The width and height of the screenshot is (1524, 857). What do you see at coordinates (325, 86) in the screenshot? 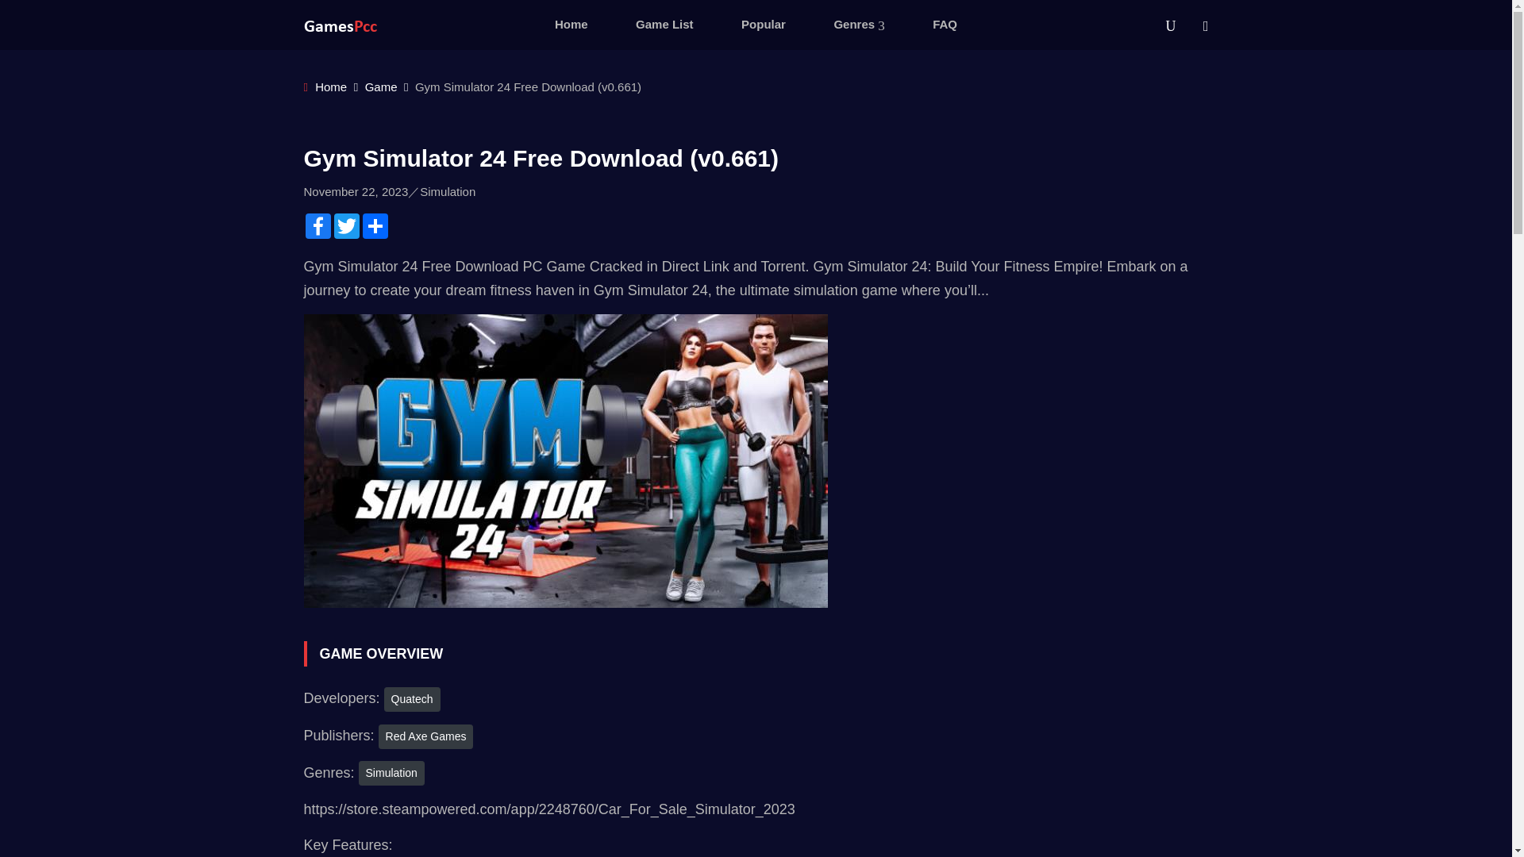
I see `Home` at bounding box center [325, 86].